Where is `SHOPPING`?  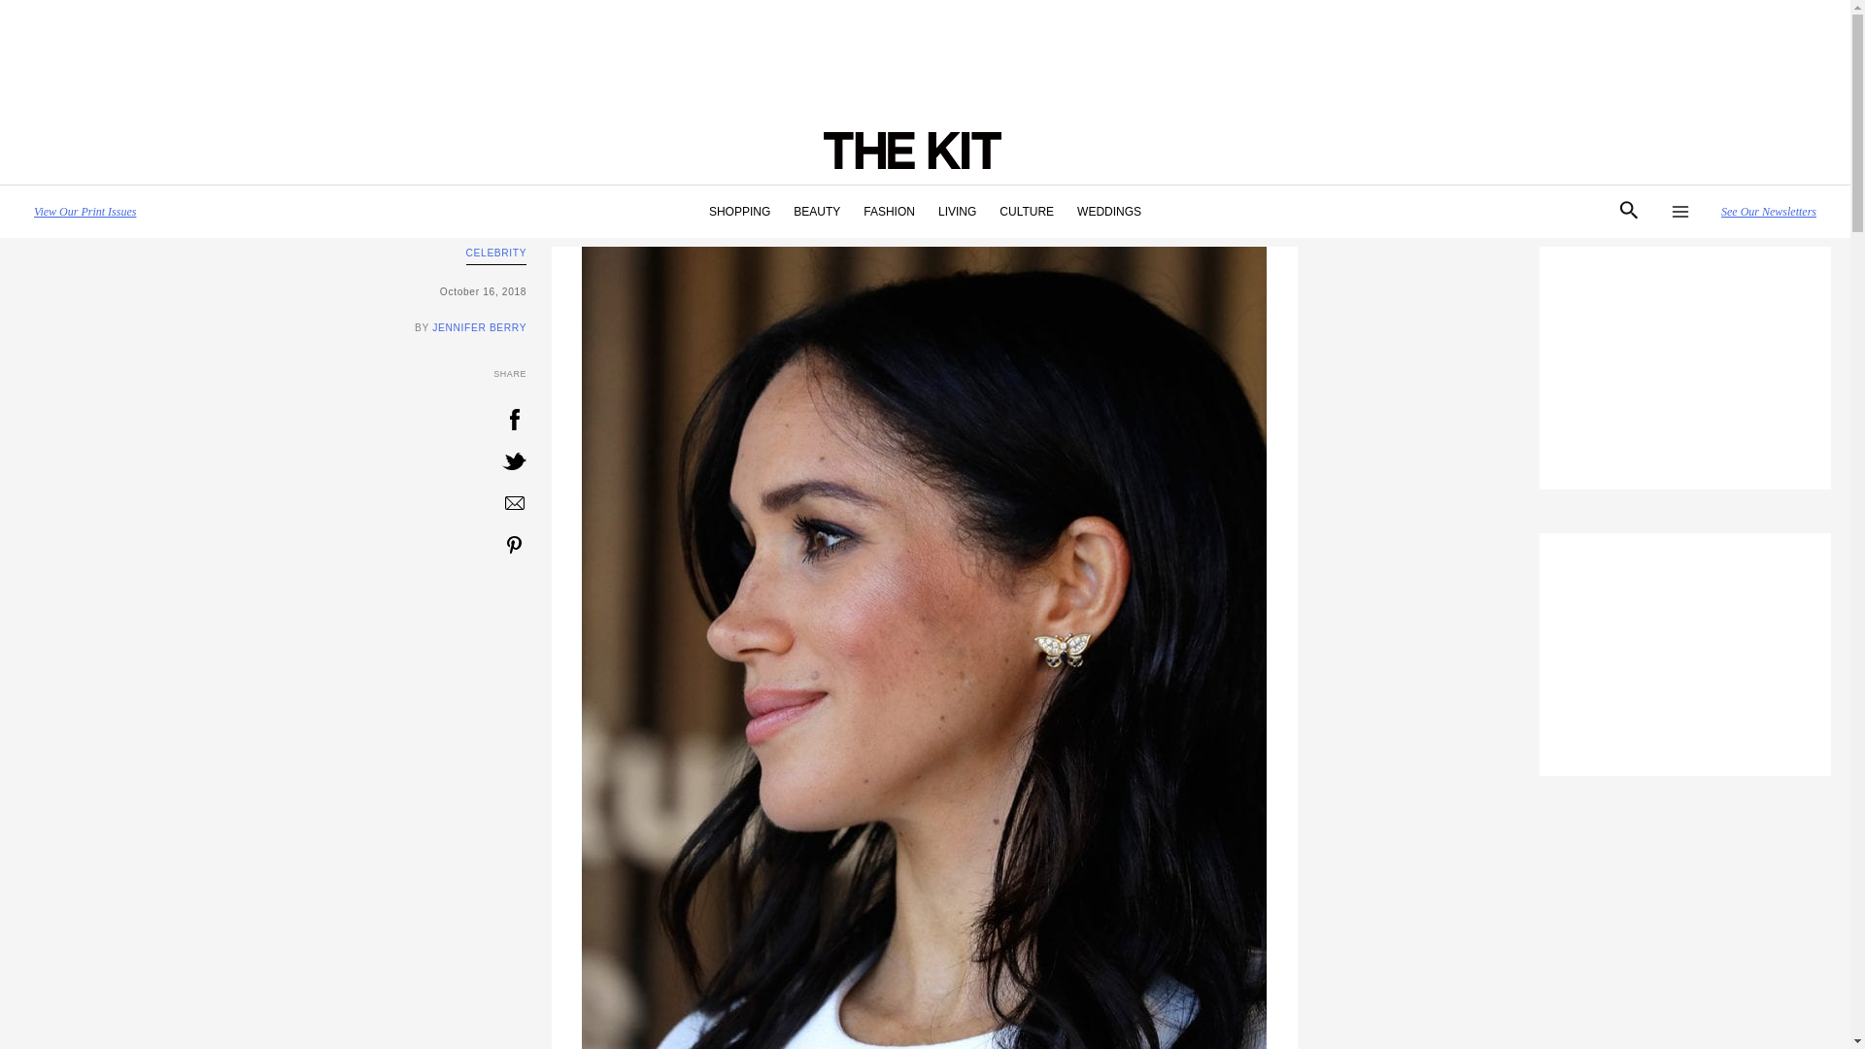
SHOPPING is located at coordinates (739, 212).